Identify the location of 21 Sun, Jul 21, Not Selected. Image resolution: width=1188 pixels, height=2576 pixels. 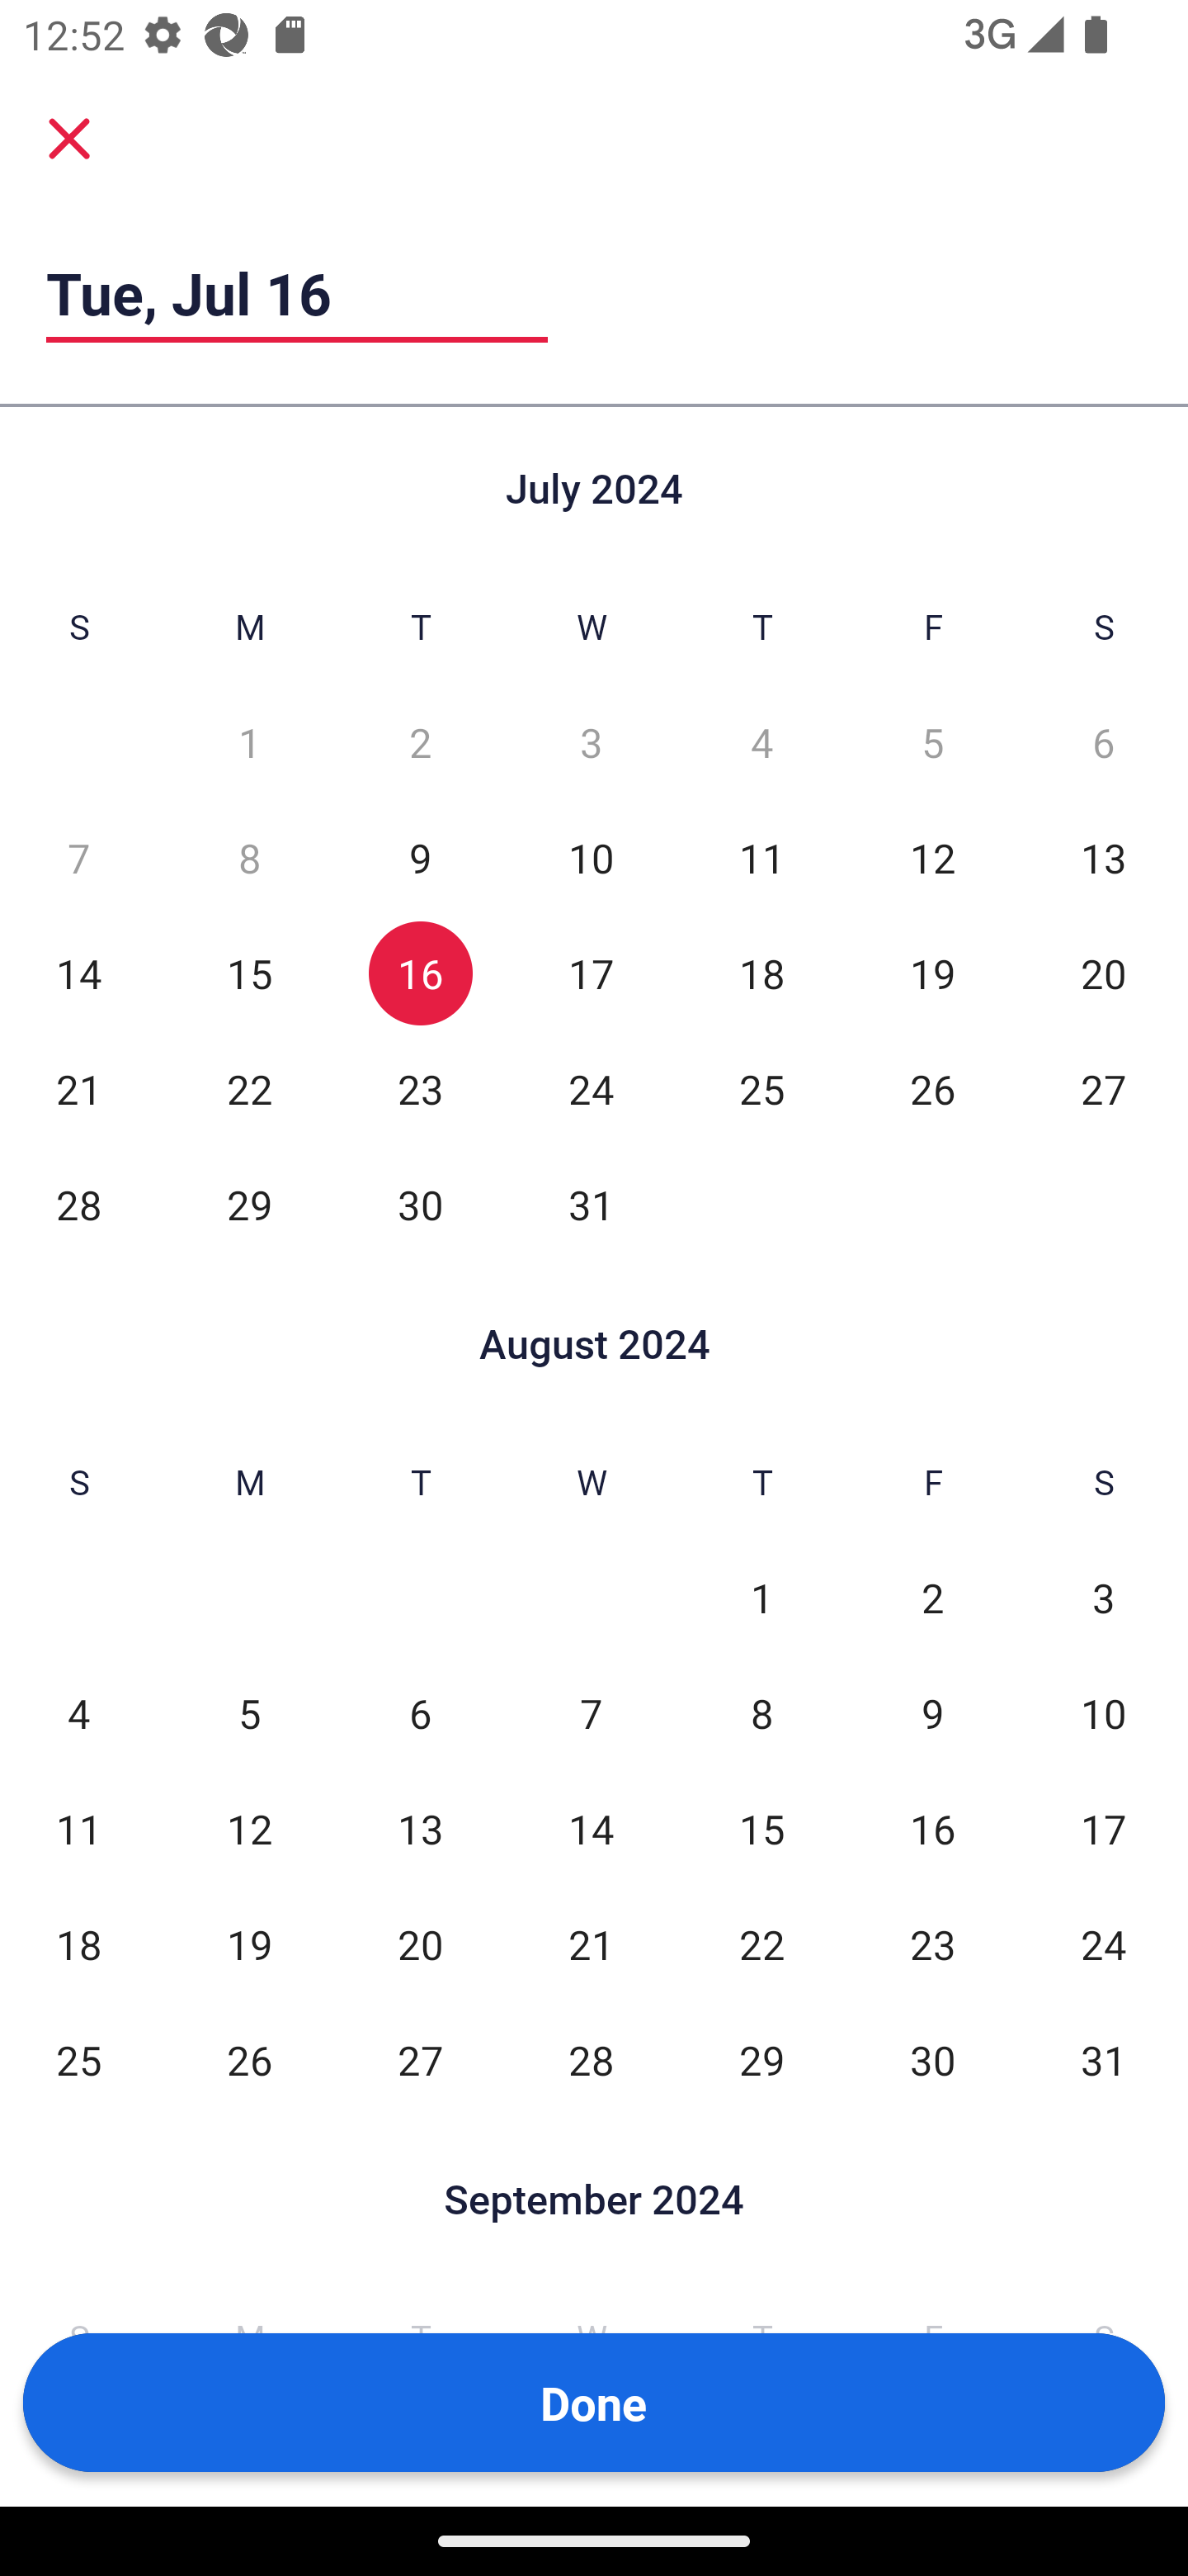
(78, 1088).